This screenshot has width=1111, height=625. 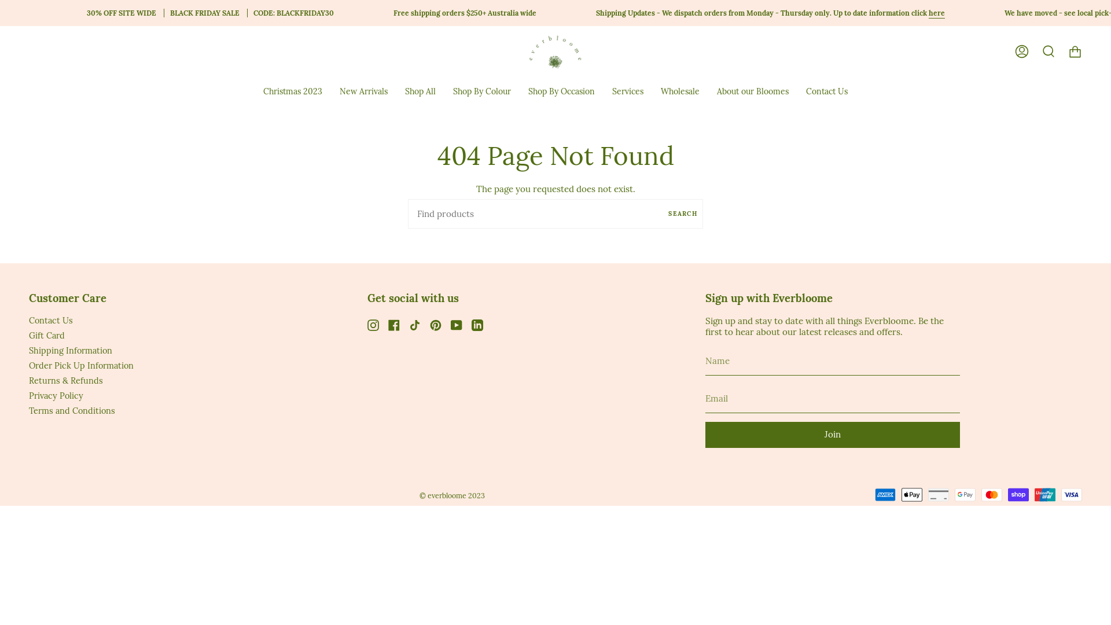 I want to click on SEARCH, so click(x=683, y=214).